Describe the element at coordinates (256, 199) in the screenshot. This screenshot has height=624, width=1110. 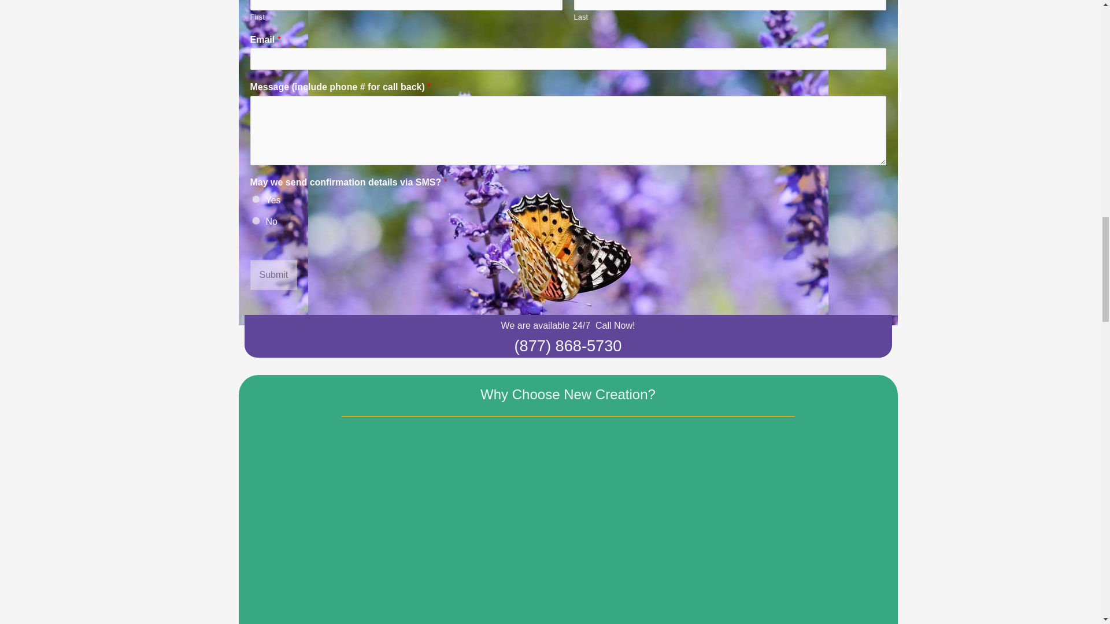
I see `Yes` at that location.